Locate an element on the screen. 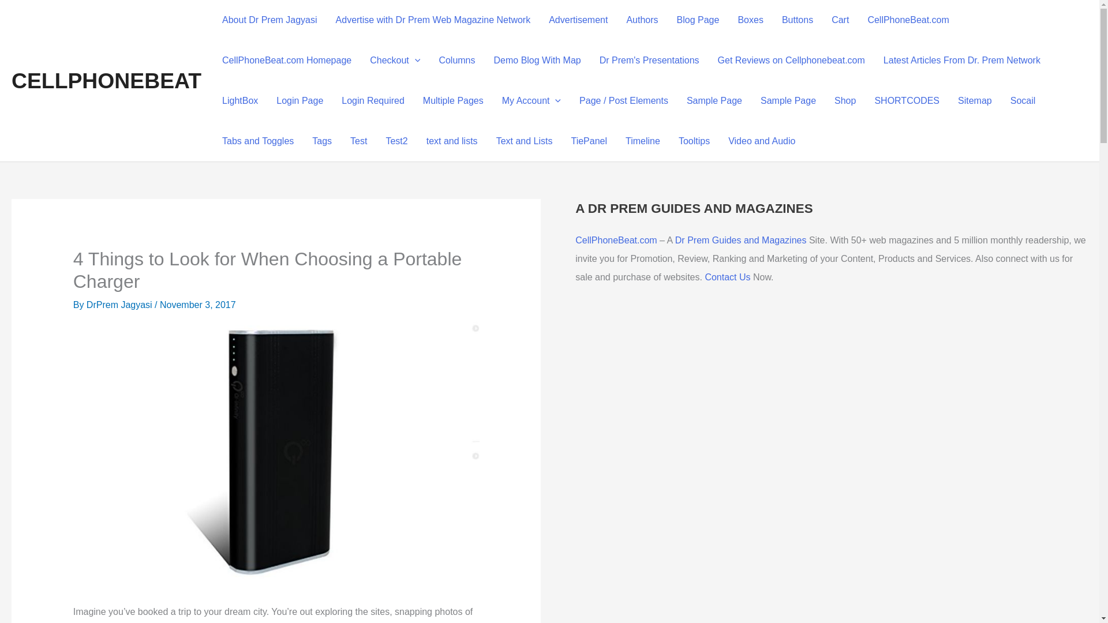 This screenshot has width=1108, height=623. View all posts by DrPrem Jagyasi is located at coordinates (120, 305).